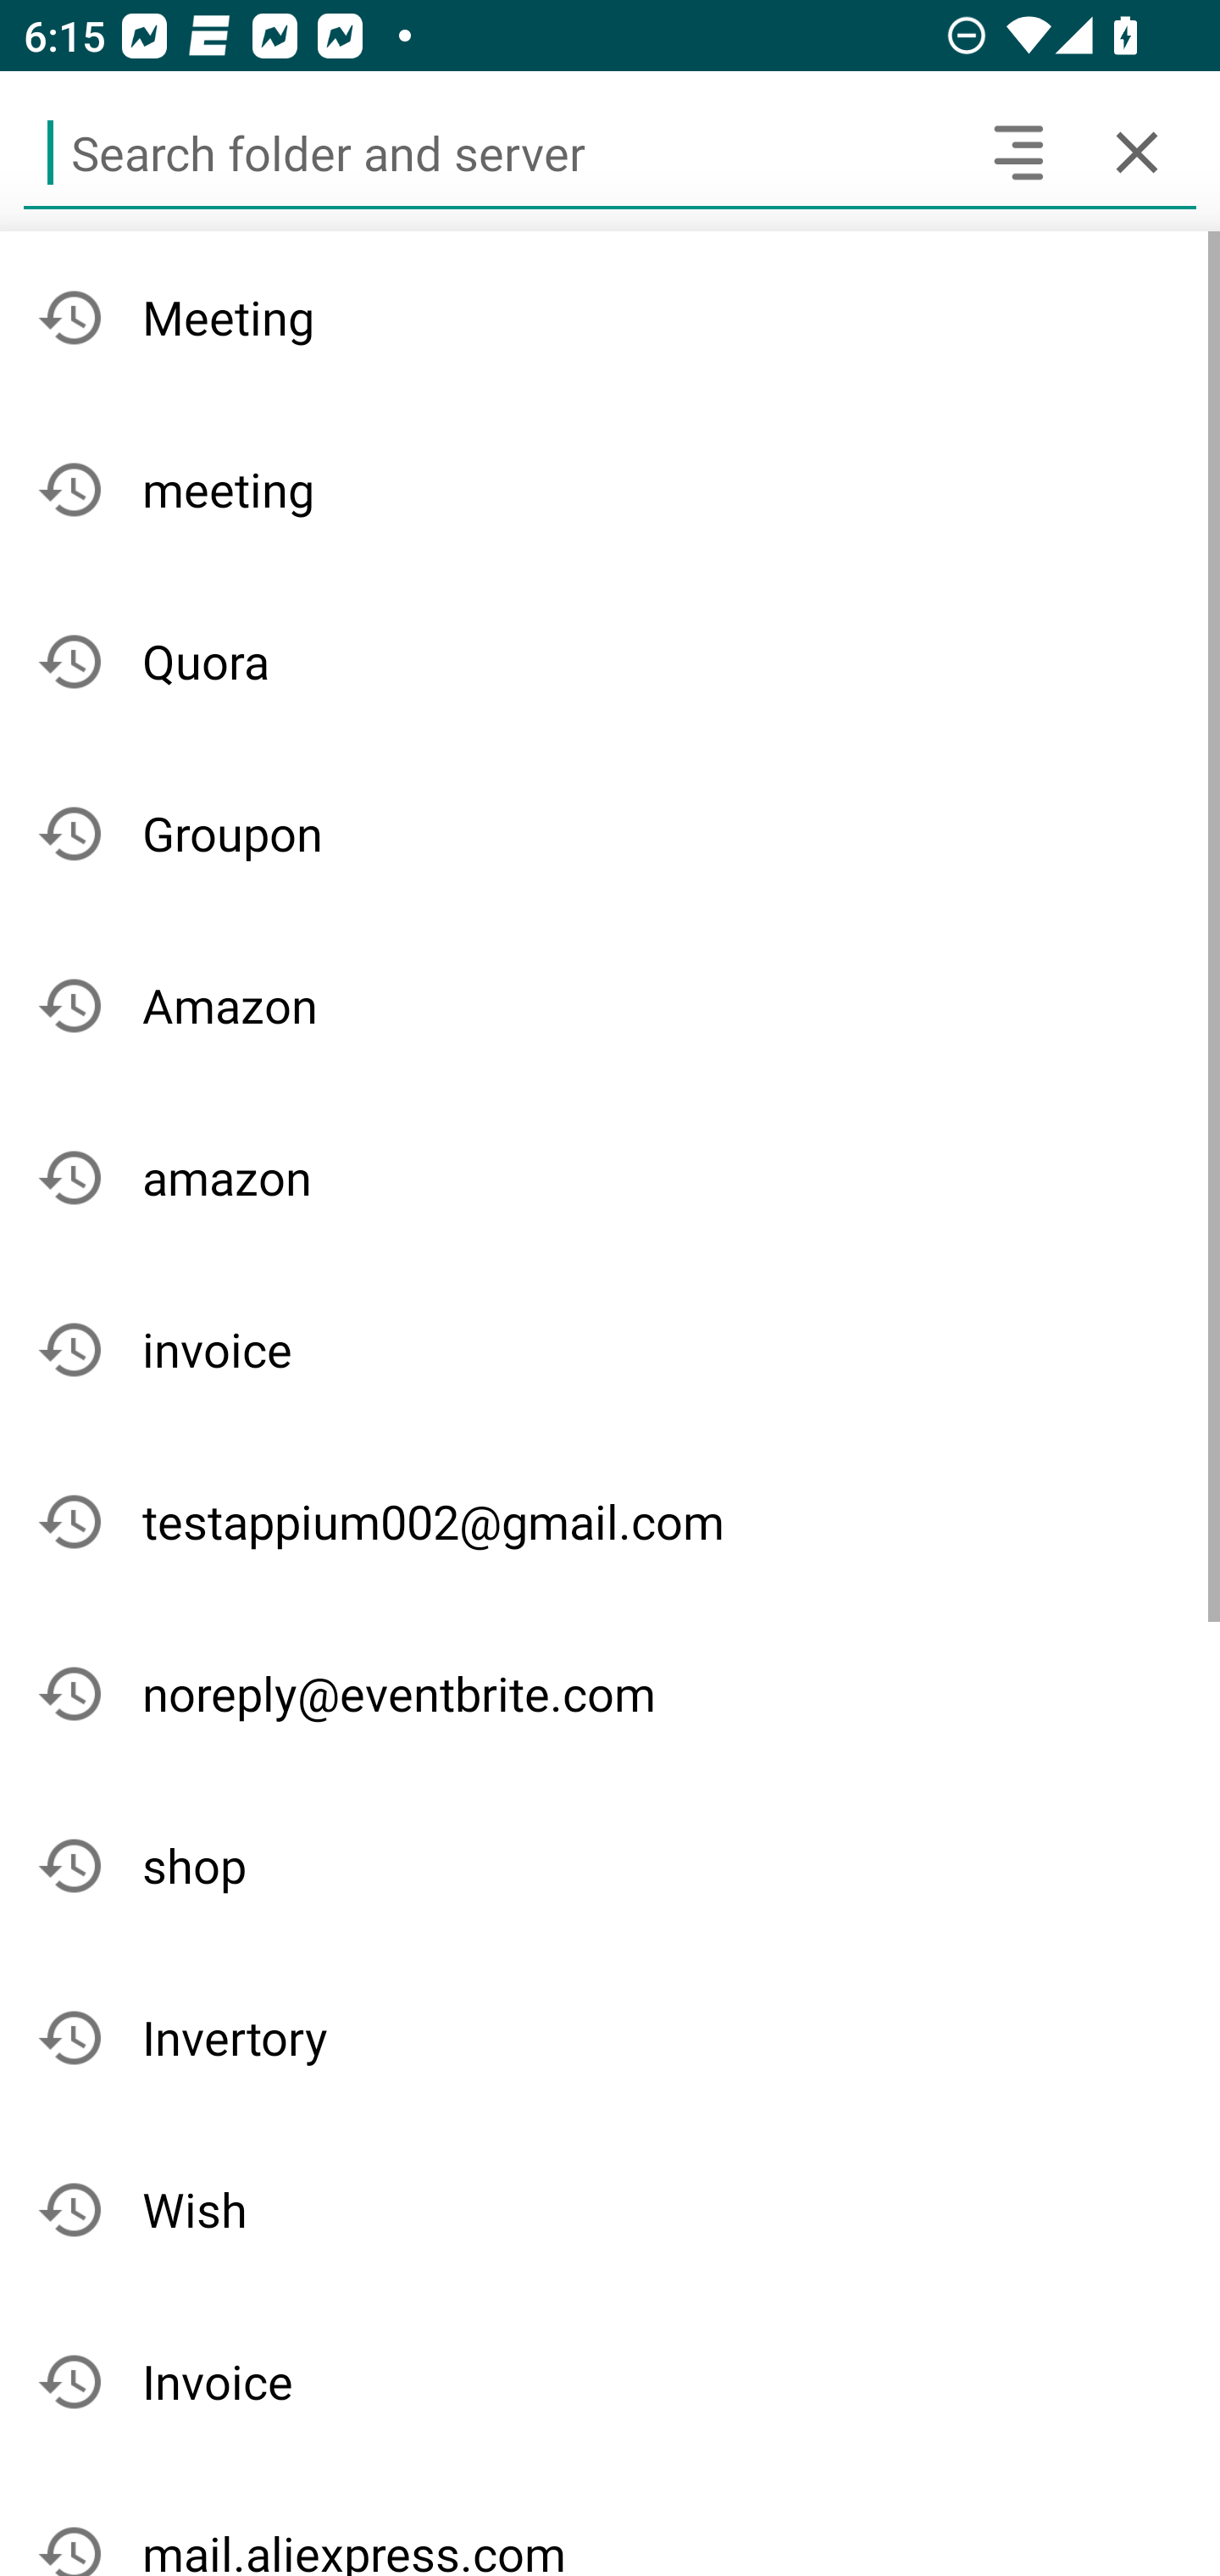 The width and height of the screenshot is (1220, 2576). Describe the element at coordinates (1018, 152) in the screenshot. I see `Search headers and text` at that location.